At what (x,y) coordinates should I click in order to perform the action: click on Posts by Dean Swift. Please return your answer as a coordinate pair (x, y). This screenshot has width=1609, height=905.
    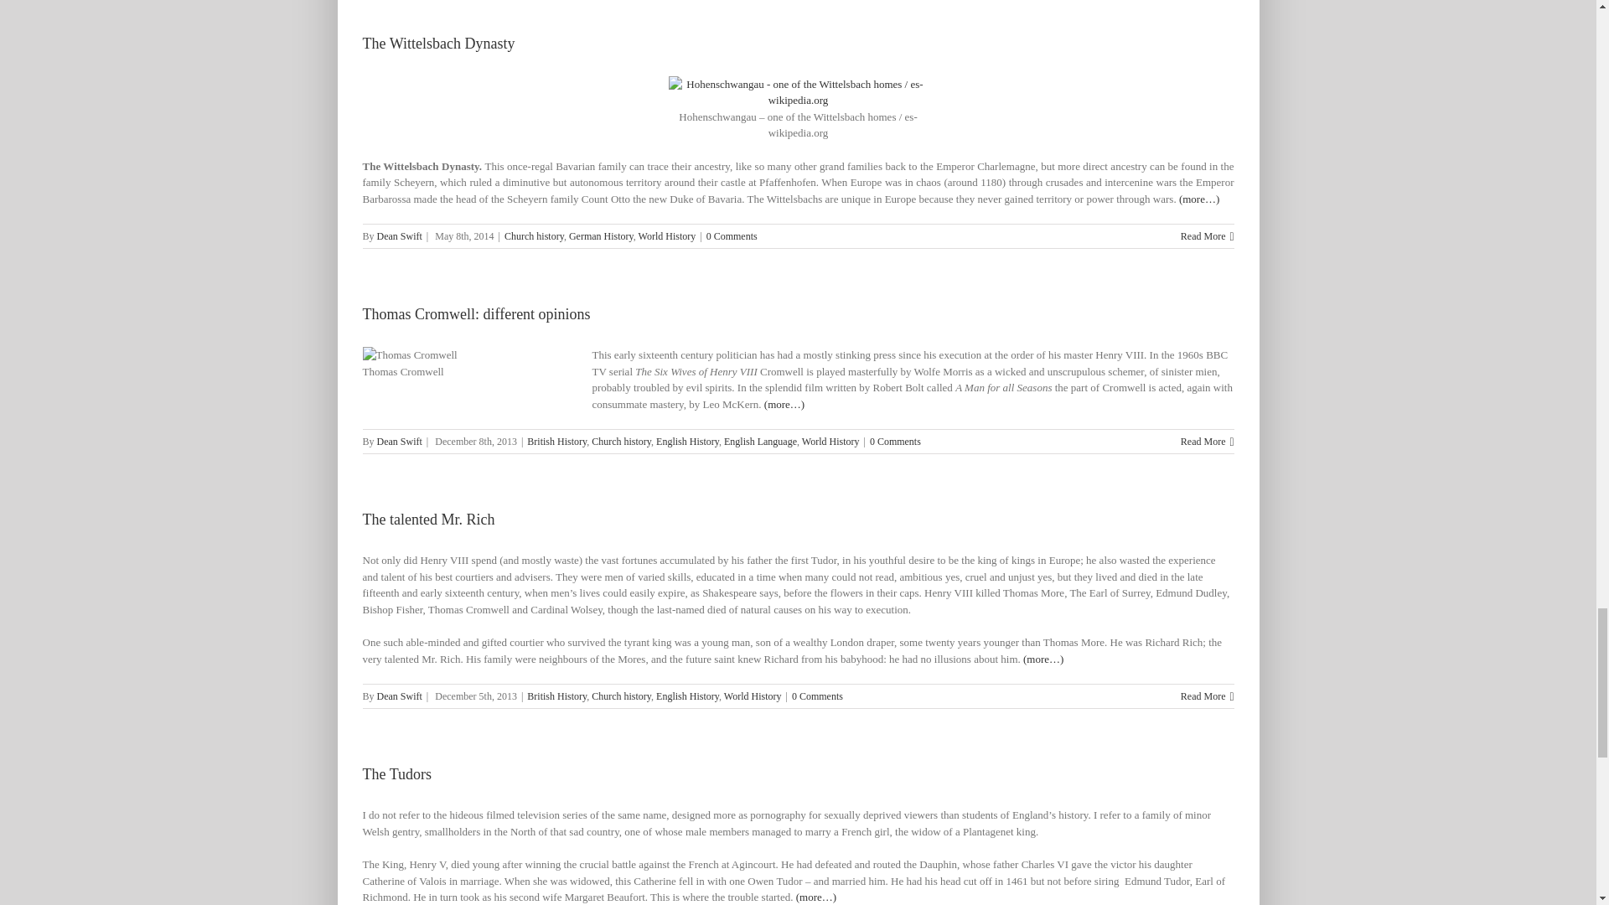
    Looking at the image, I should click on (399, 441).